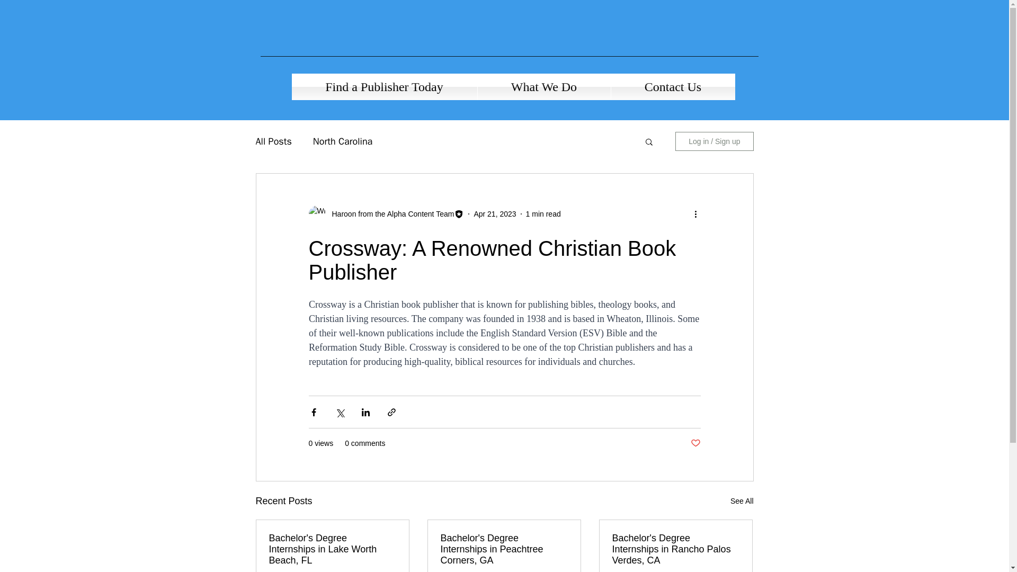 The width and height of the screenshot is (1017, 572). What do you see at coordinates (543, 214) in the screenshot?
I see `1 min read` at bounding box center [543, 214].